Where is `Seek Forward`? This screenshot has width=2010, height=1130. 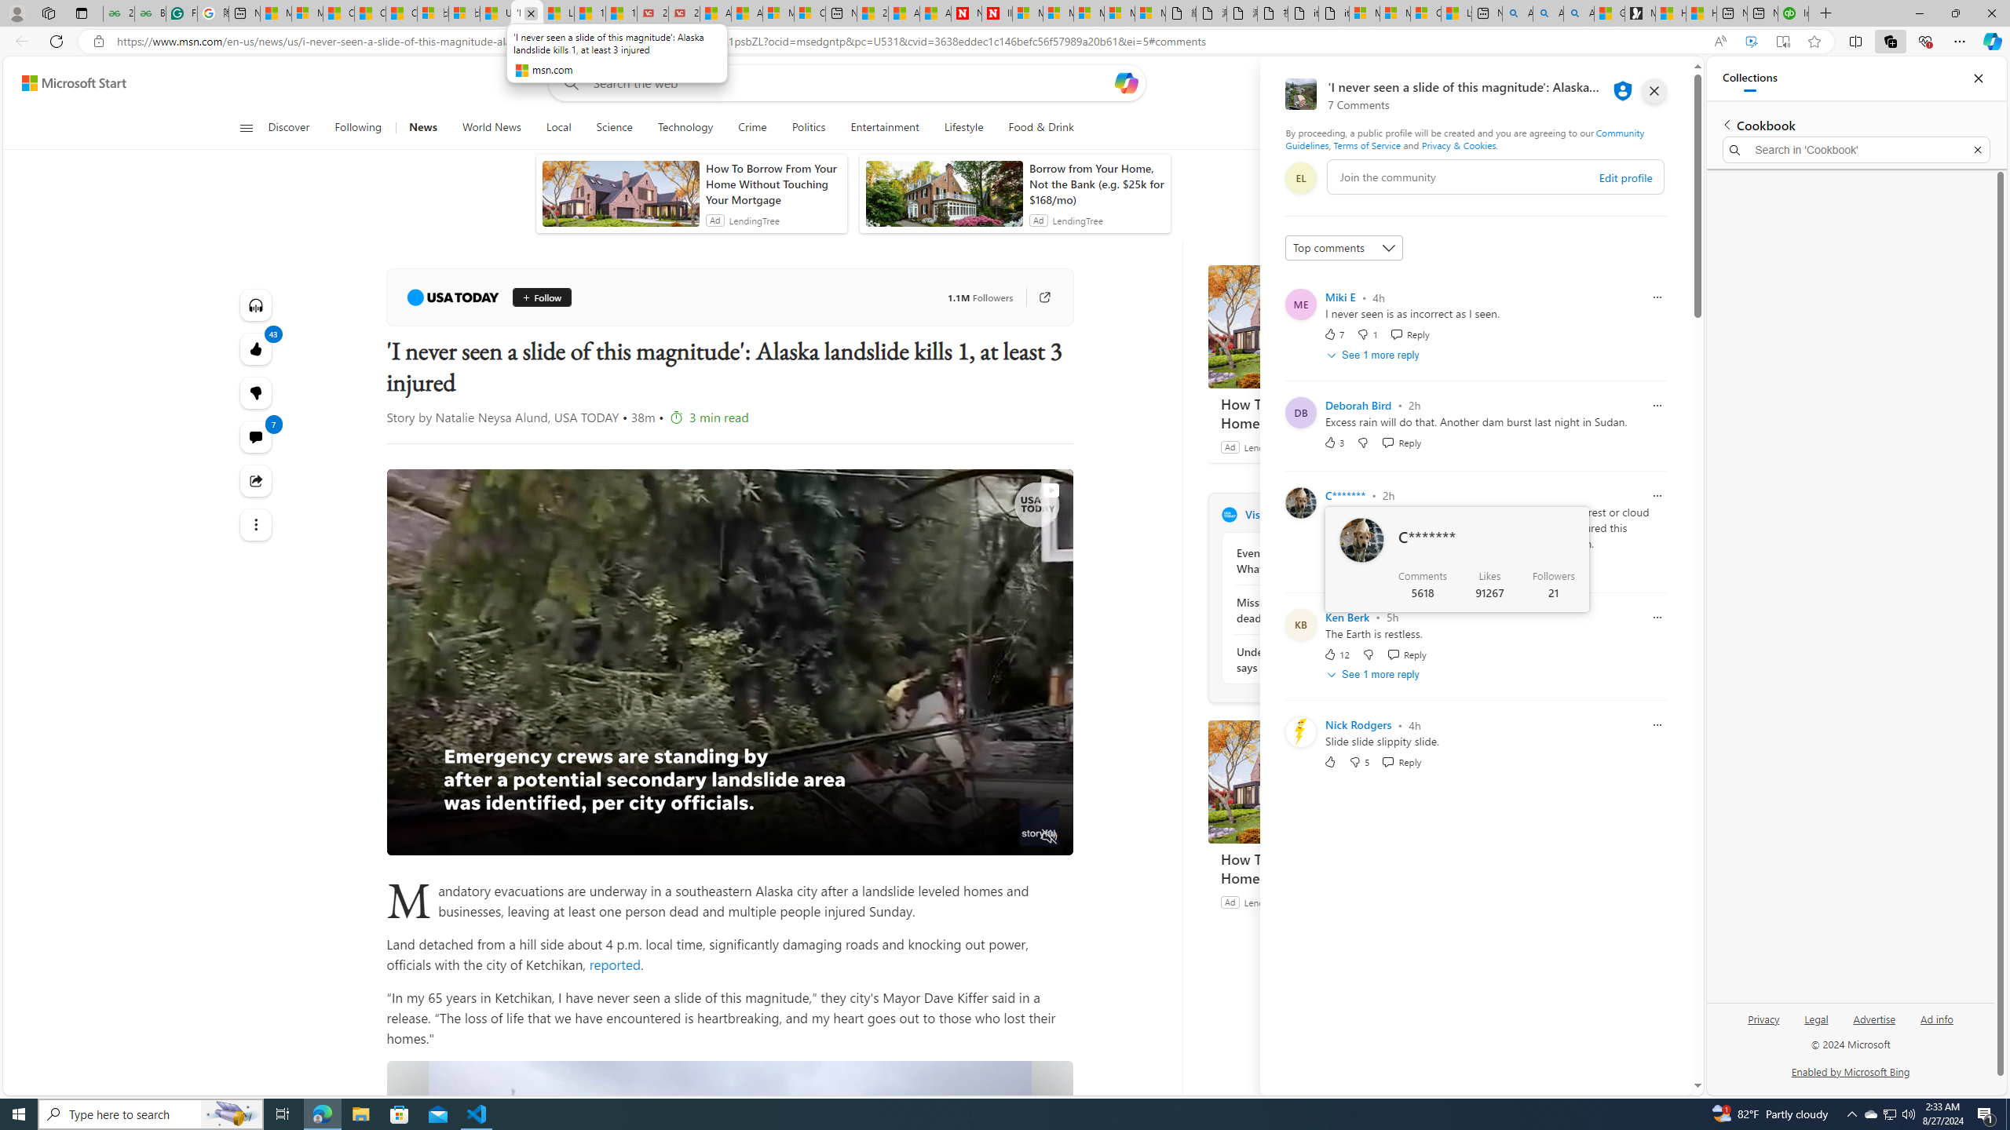
Seek Forward is located at coordinates (473, 837).